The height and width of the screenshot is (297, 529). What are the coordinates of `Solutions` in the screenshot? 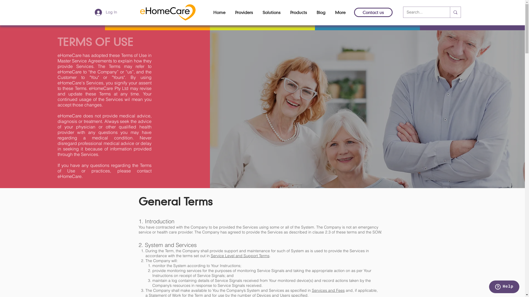 It's located at (272, 12).